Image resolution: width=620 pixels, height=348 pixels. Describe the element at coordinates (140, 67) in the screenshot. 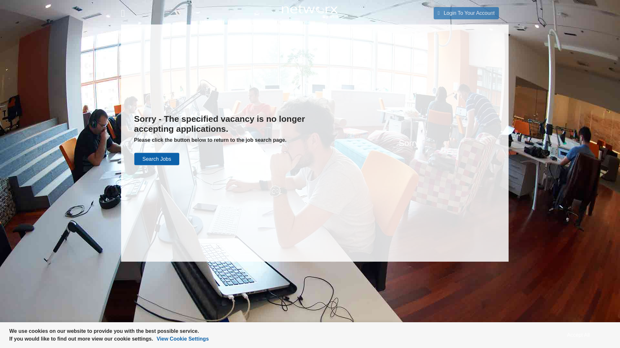

I see `Request a Demo` at that location.